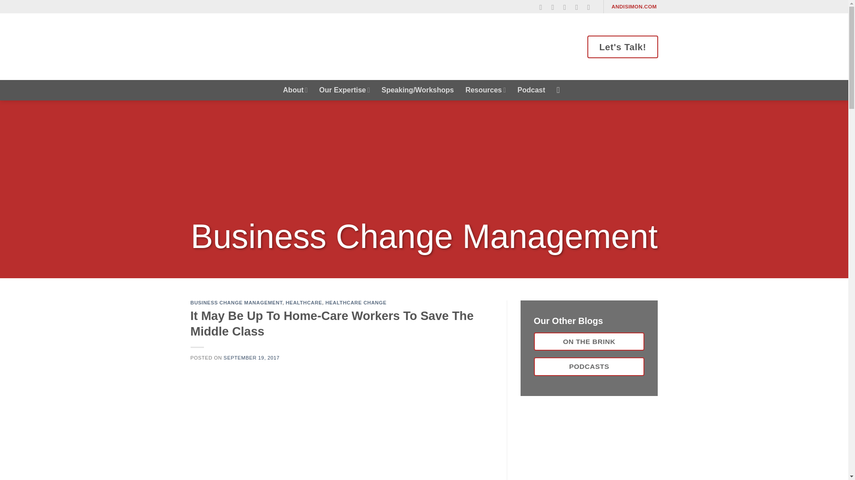 The image size is (855, 480). What do you see at coordinates (485, 90) in the screenshot?
I see `Resources` at bounding box center [485, 90].